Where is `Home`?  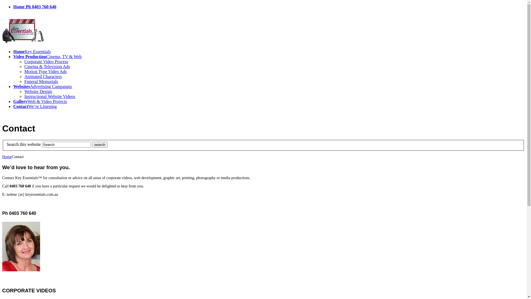 Home is located at coordinates (7, 157).